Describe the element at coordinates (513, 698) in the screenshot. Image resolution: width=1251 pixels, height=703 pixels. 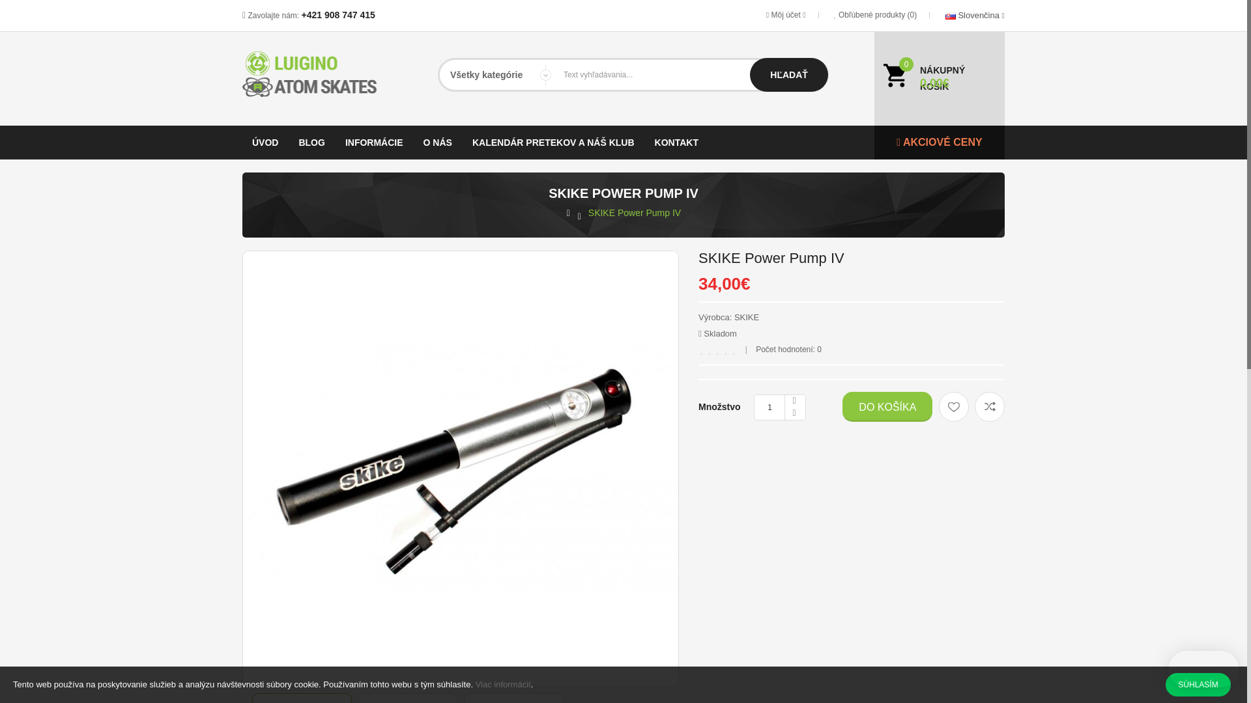
I see `SKIKE Power Pump IV` at that location.